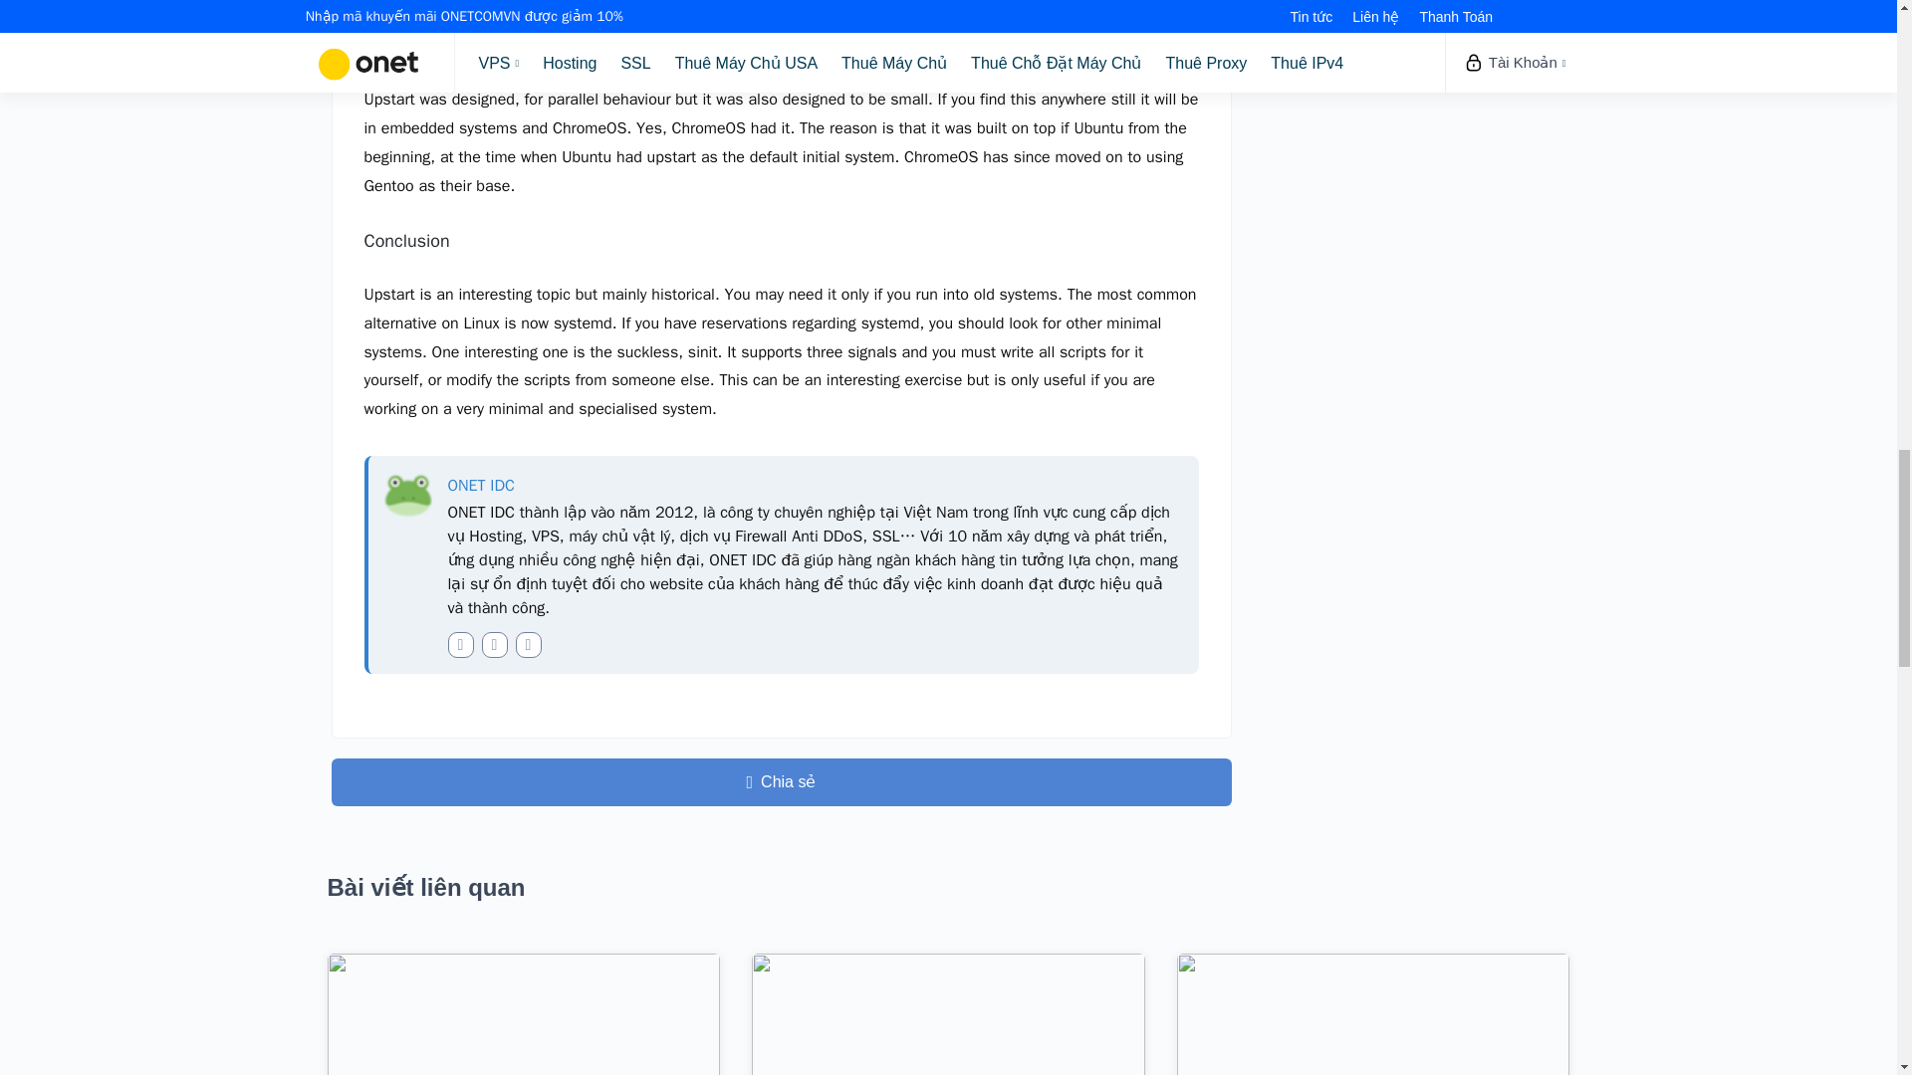 The width and height of the screenshot is (1912, 1075). What do you see at coordinates (480, 486) in the screenshot?
I see `ONET IDC` at bounding box center [480, 486].